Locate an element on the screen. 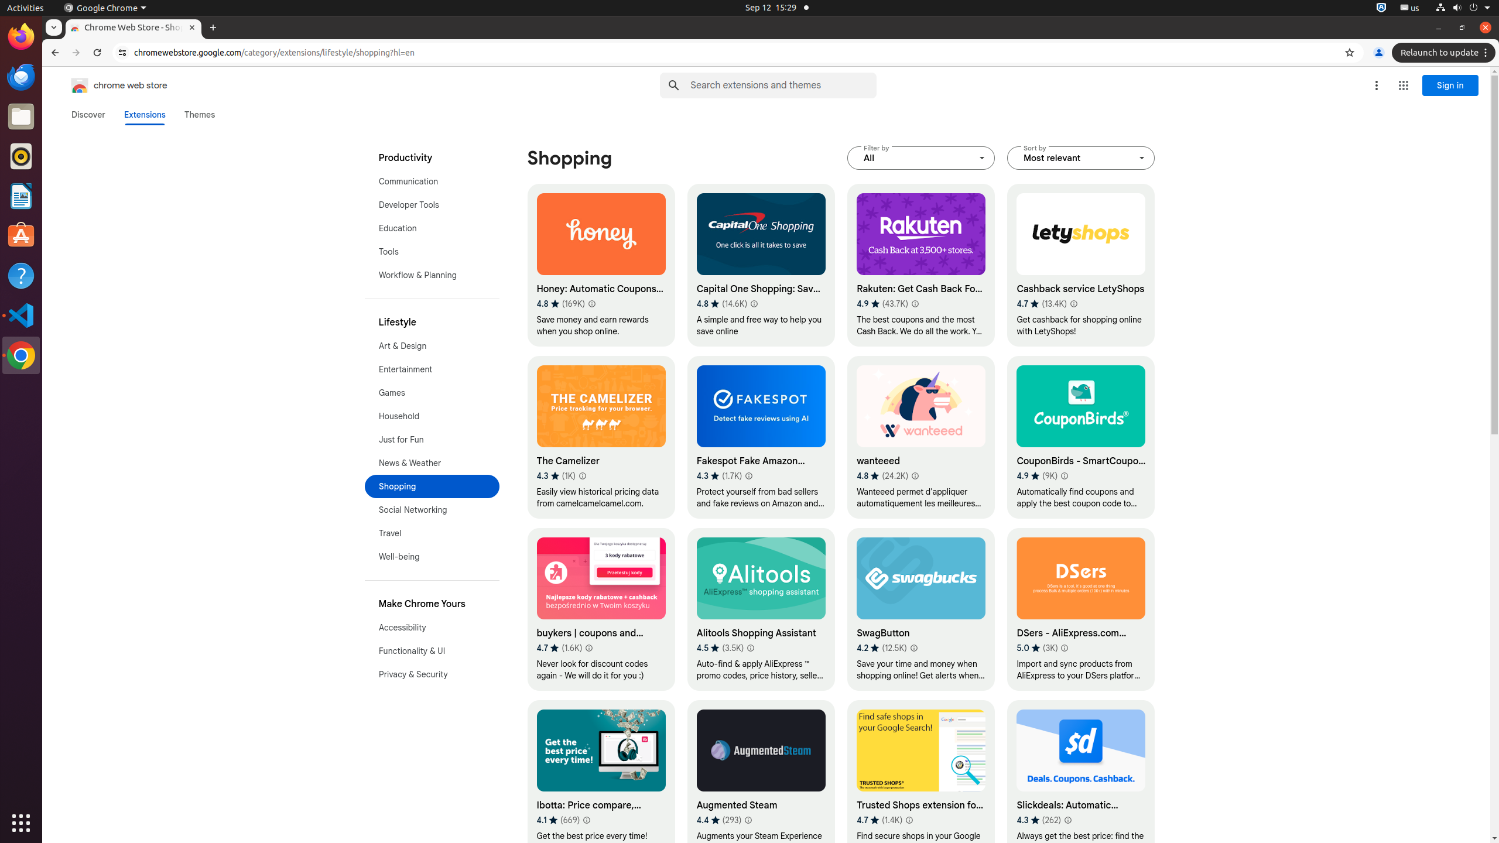  New Tab is located at coordinates (213, 28).